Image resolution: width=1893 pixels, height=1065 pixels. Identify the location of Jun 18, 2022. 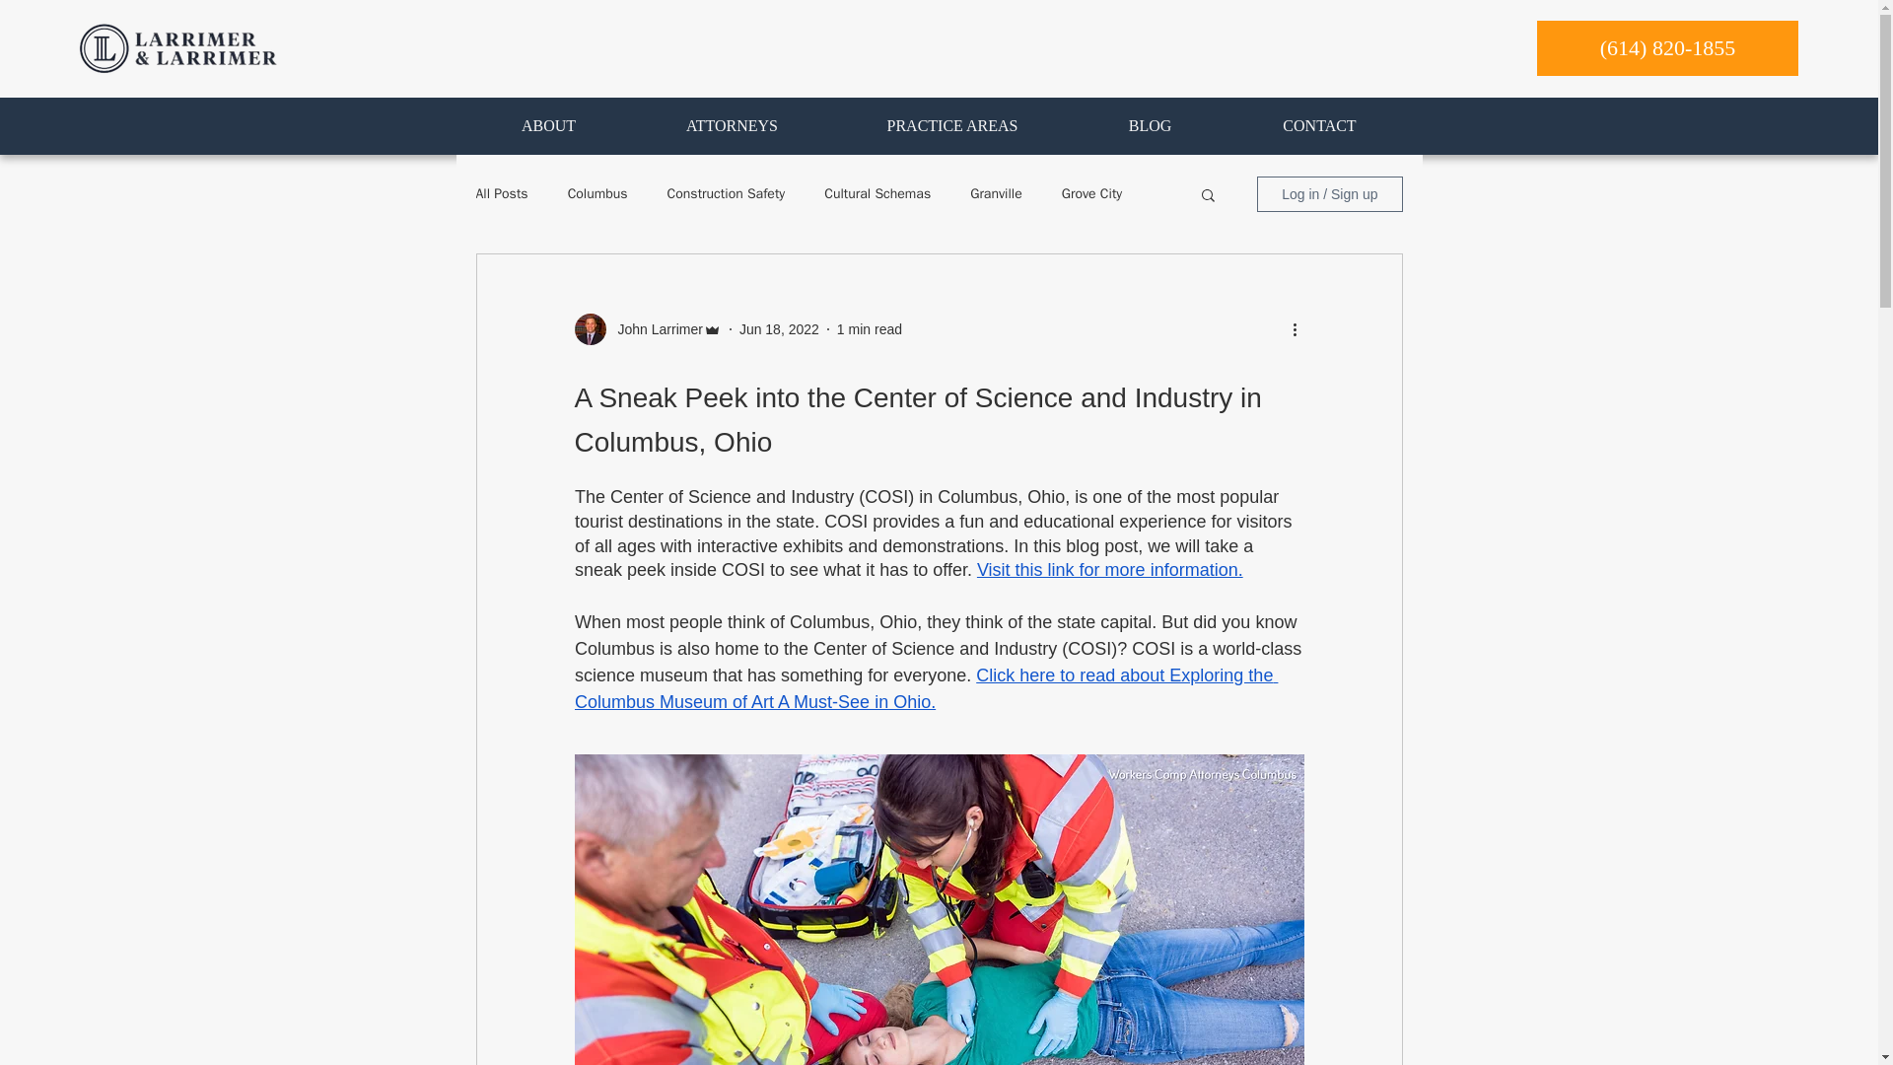
(779, 329).